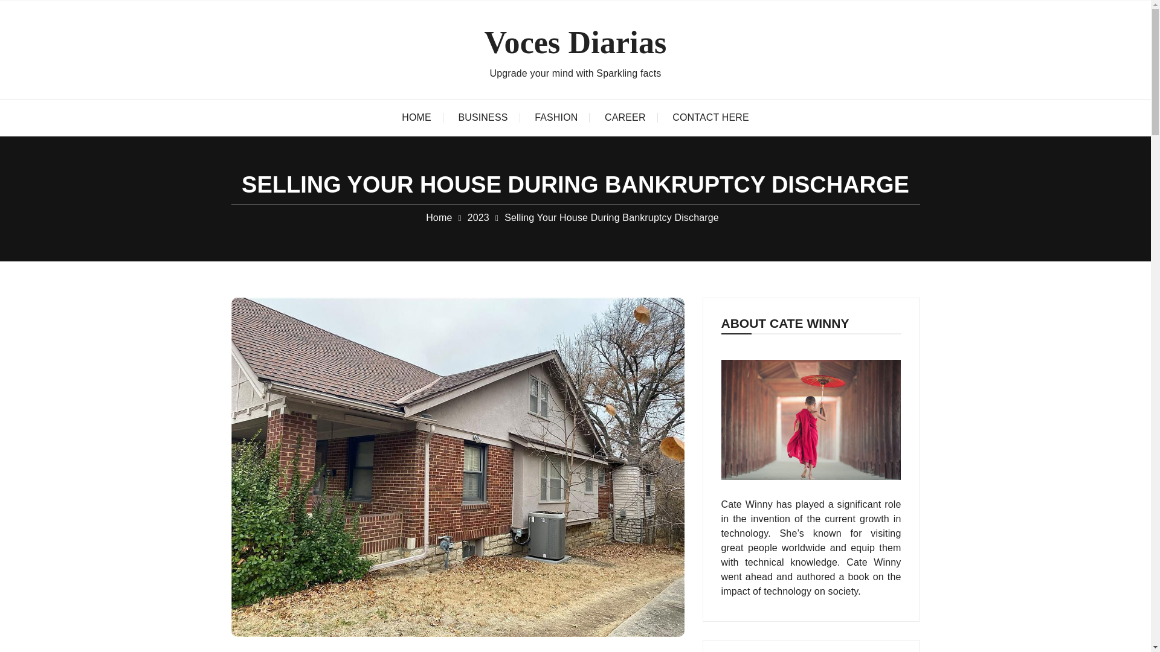  I want to click on Voces Diarias, so click(576, 42).